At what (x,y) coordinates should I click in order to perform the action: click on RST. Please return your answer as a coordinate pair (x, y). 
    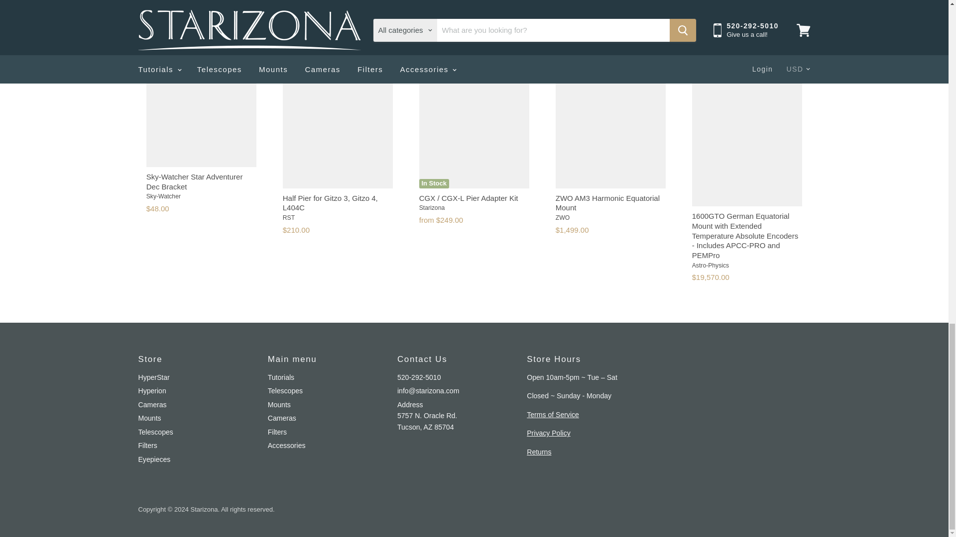
    Looking at the image, I should click on (289, 217).